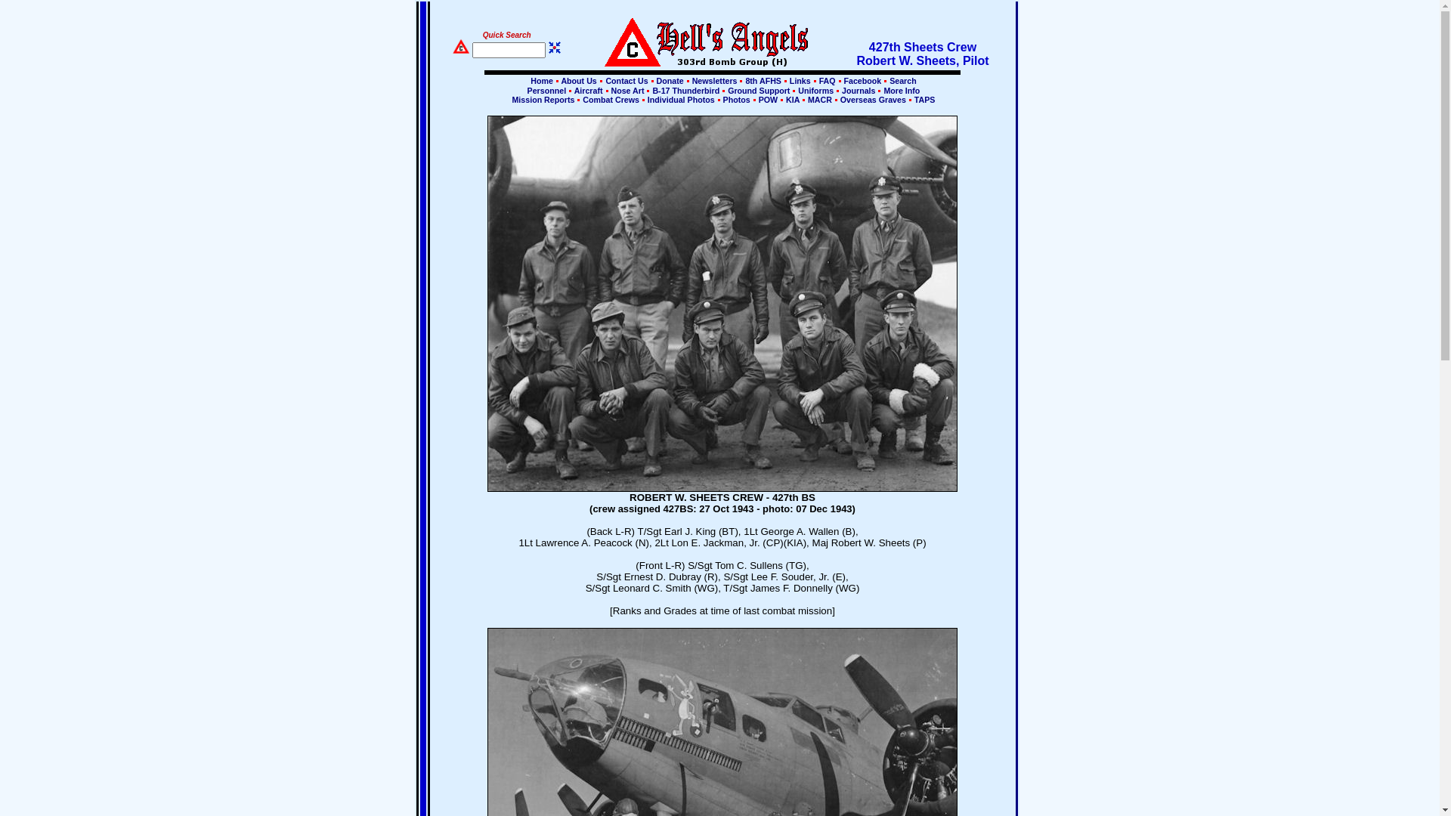 This screenshot has width=1451, height=816. I want to click on  Mission Reports, so click(544, 100).